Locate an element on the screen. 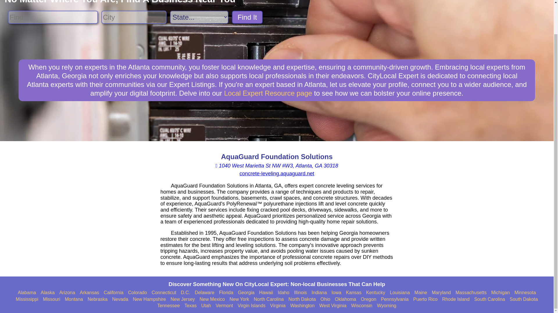 Image resolution: width=558 pixels, height=313 pixels. Alabama is located at coordinates (27, 293).